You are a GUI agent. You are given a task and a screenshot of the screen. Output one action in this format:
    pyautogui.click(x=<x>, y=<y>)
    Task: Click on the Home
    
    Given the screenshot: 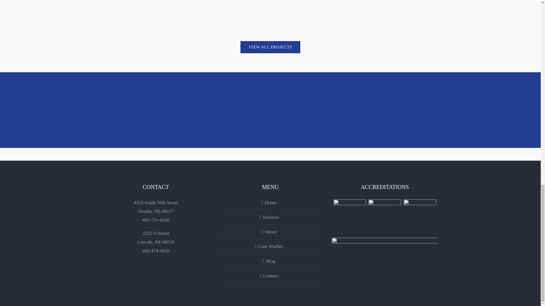 What is the action you would take?
    pyautogui.click(x=270, y=203)
    